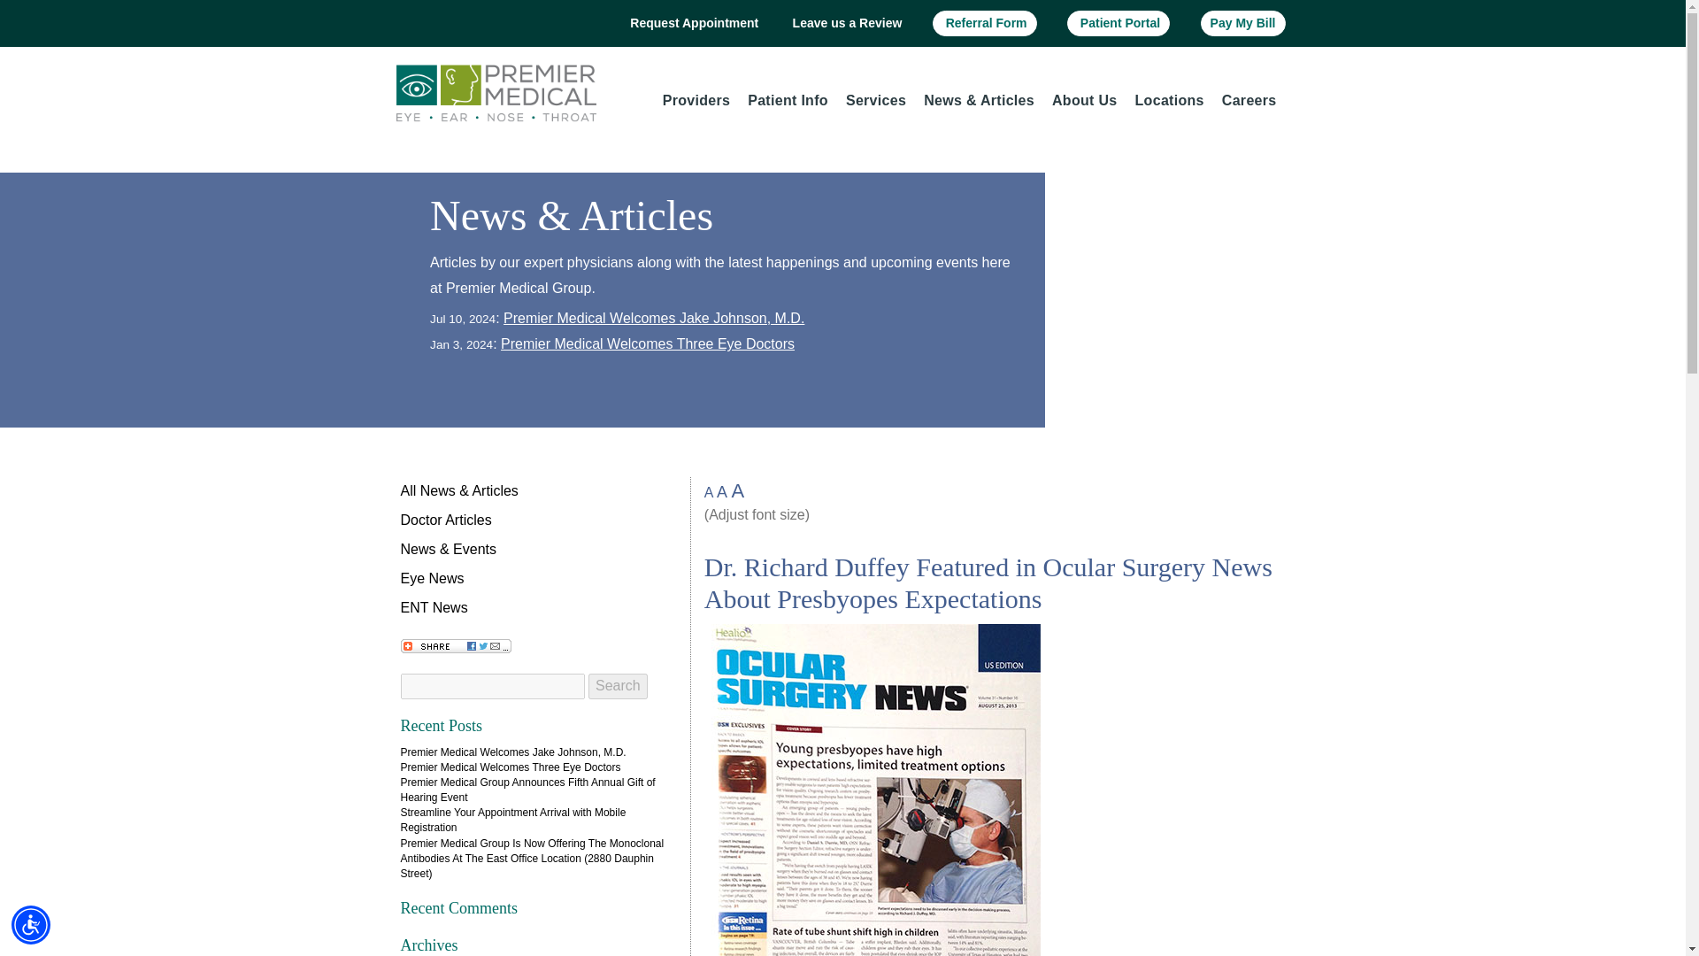  Describe the element at coordinates (788, 100) in the screenshot. I see `Patient Info` at that location.